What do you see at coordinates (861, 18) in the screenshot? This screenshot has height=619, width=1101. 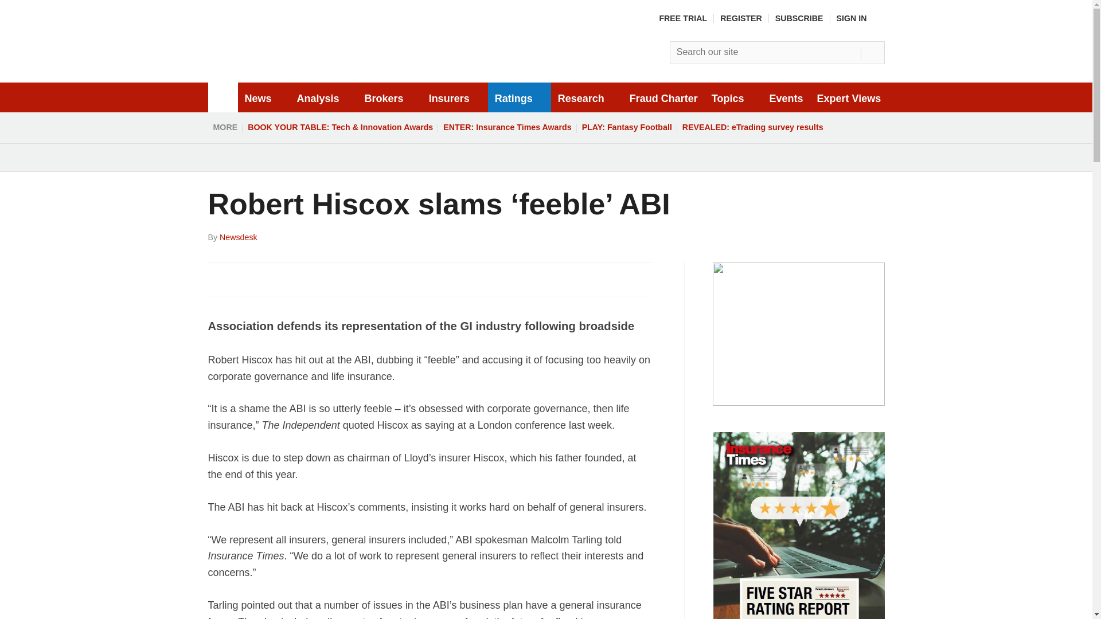 I see `SIGN IN` at bounding box center [861, 18].